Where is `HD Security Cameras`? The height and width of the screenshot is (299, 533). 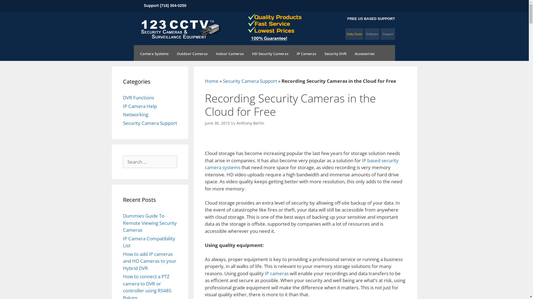 HD Security Cameras is located at coordinates (270, 54).